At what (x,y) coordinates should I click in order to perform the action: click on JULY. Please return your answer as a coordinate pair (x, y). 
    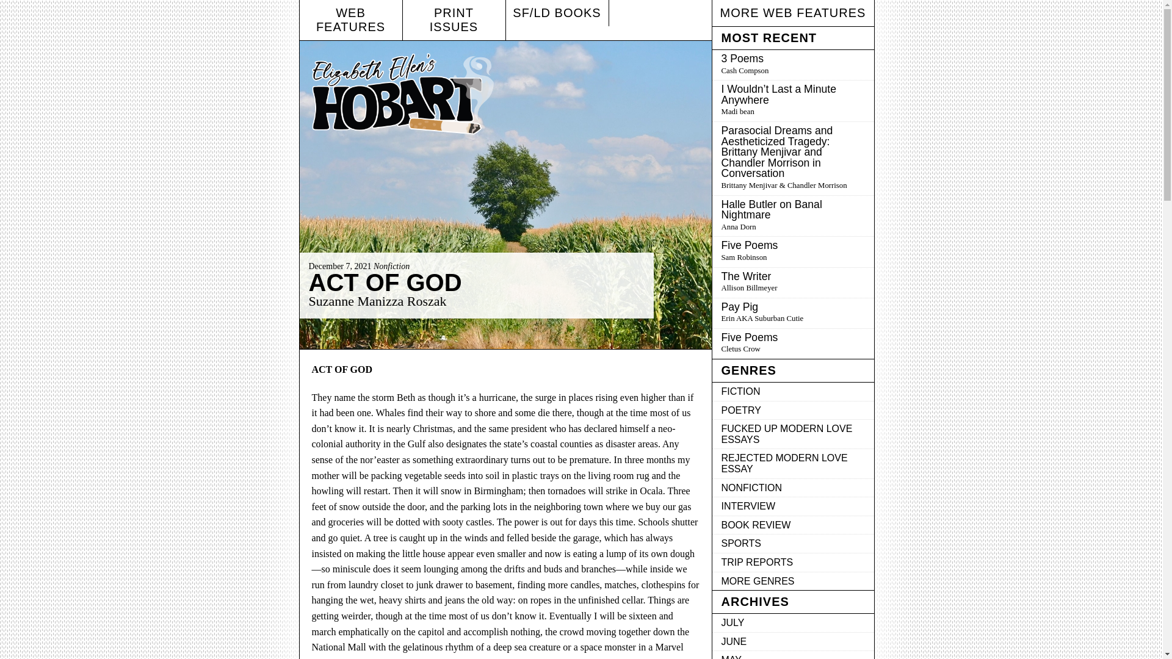
    Looking at the image, I should click on (792, 622).